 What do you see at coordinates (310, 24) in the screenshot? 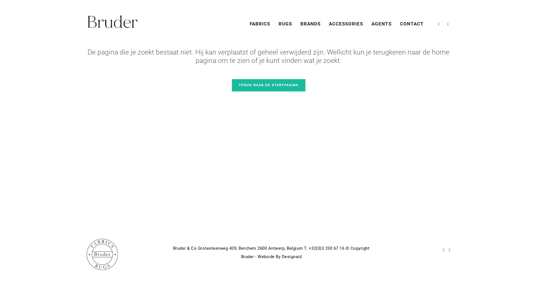
I see `BRANDS` at bounding box center [310, 24].